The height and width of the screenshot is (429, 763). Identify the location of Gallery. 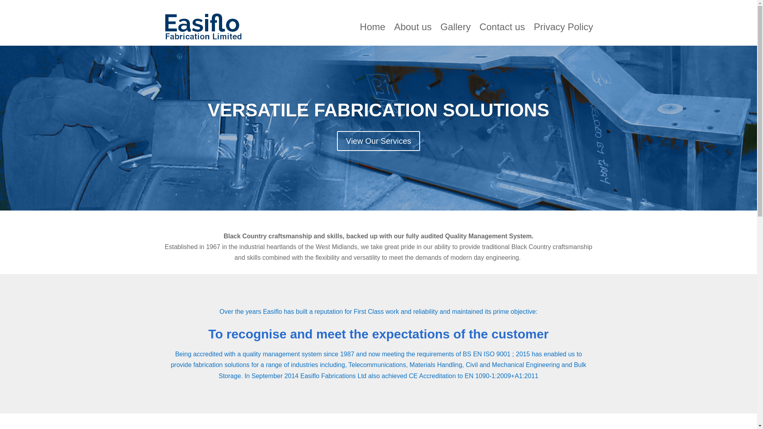
(455, 27).